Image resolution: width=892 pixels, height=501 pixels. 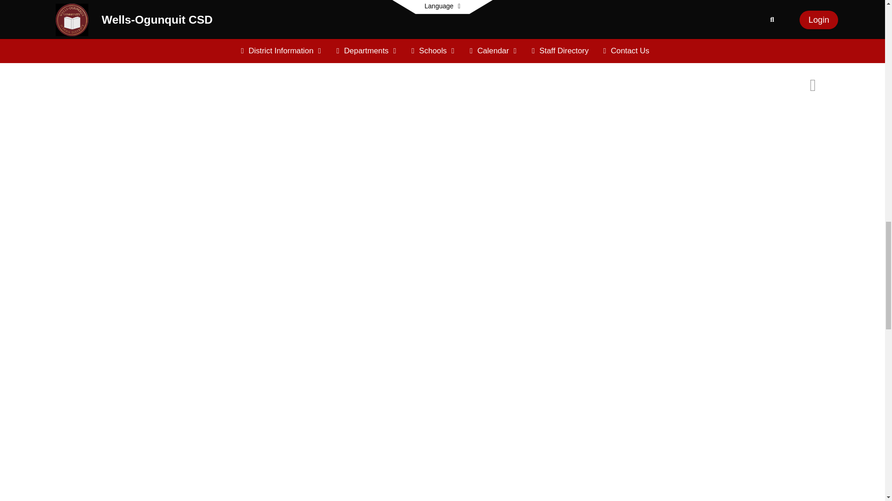 What do you see at coordinates (210, 31) in the screenshot?
I see `Wells Elementary School` at bounding box center [210, 31].